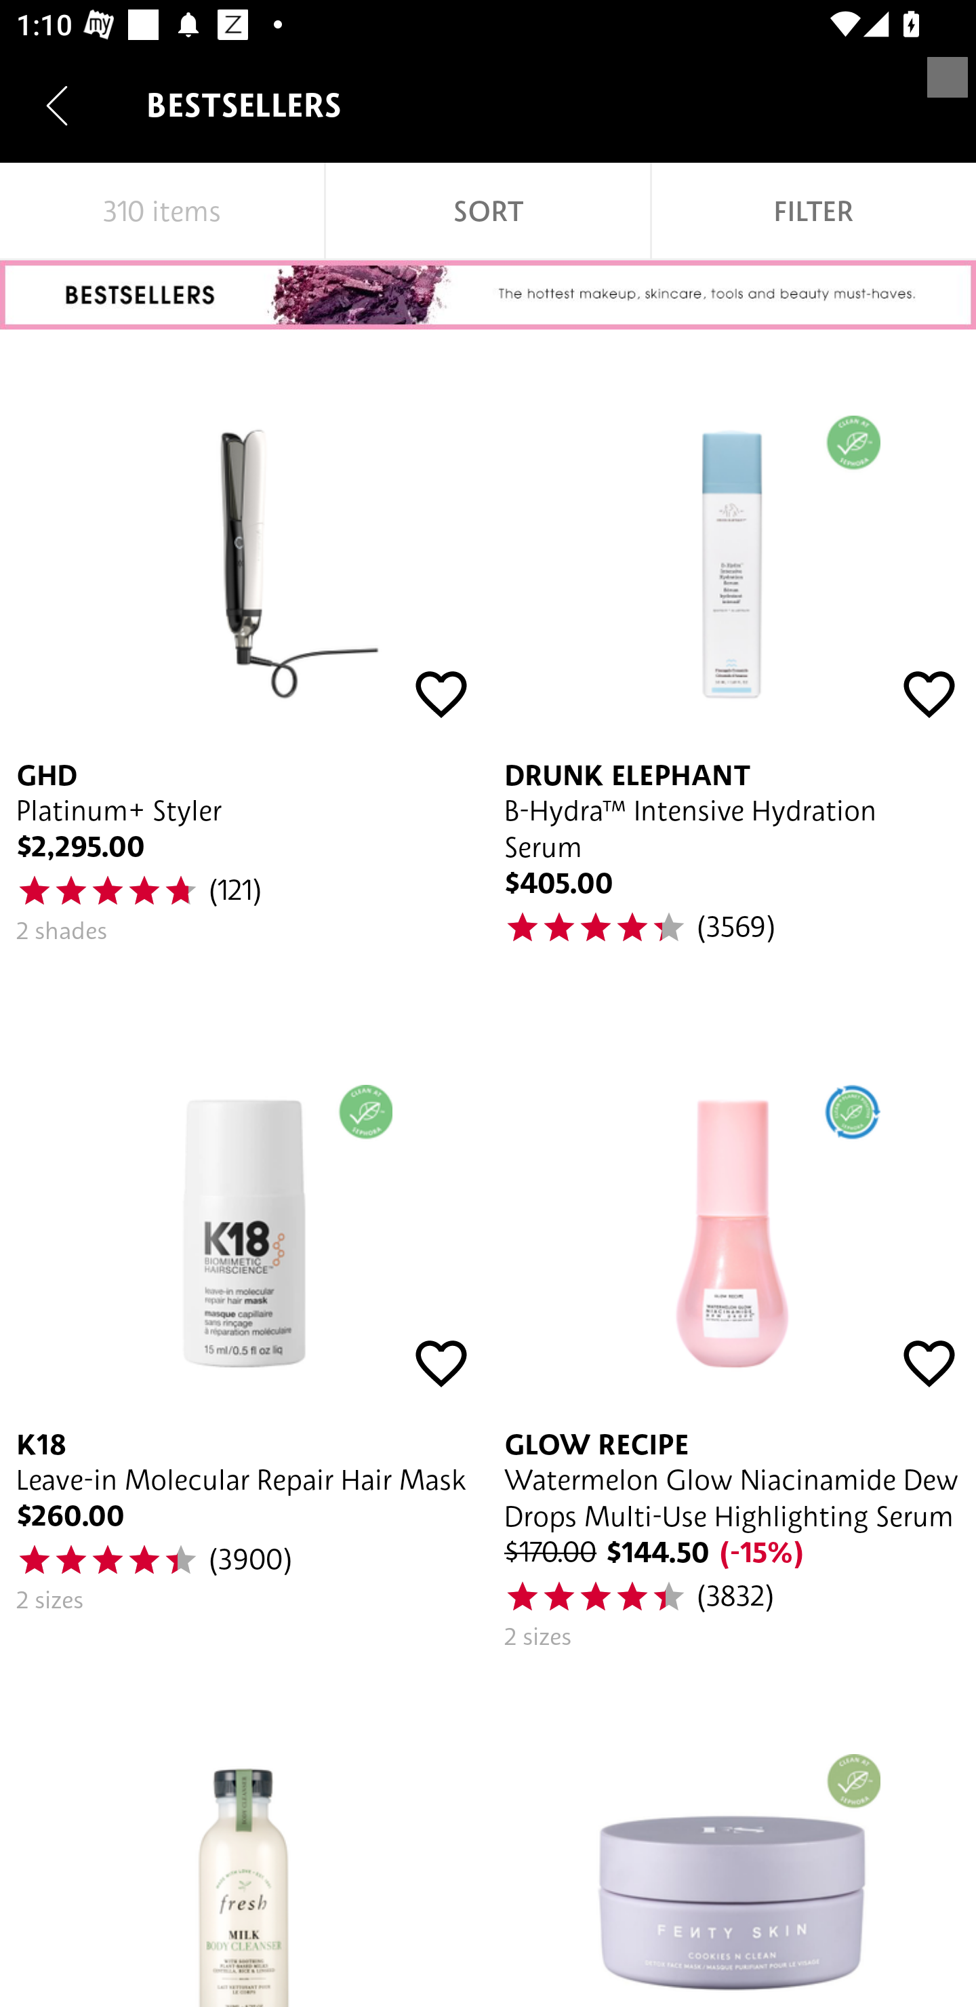 The width and height of the screenshot is (976, 2007). Describe the element at coordinates (244, 664) in the screenshot. I see `GHD Platinum+ Styler $2,295.00 47.0 (121) 2 shades` at that location.